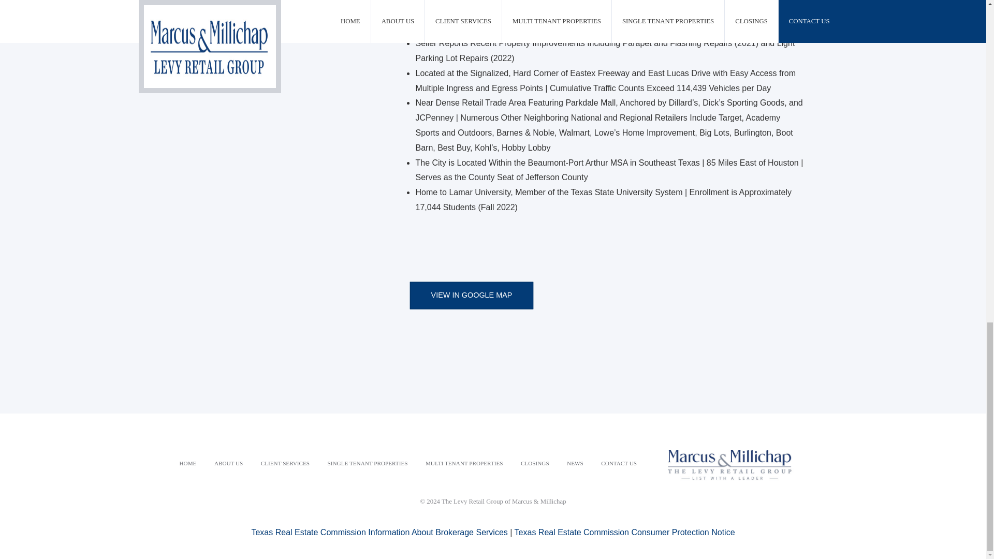 This screenshot has height=559, width=994. Describe the element at coordinates (285, 463) in the screenshot. I see `CLIENT SERVICES` at that location.